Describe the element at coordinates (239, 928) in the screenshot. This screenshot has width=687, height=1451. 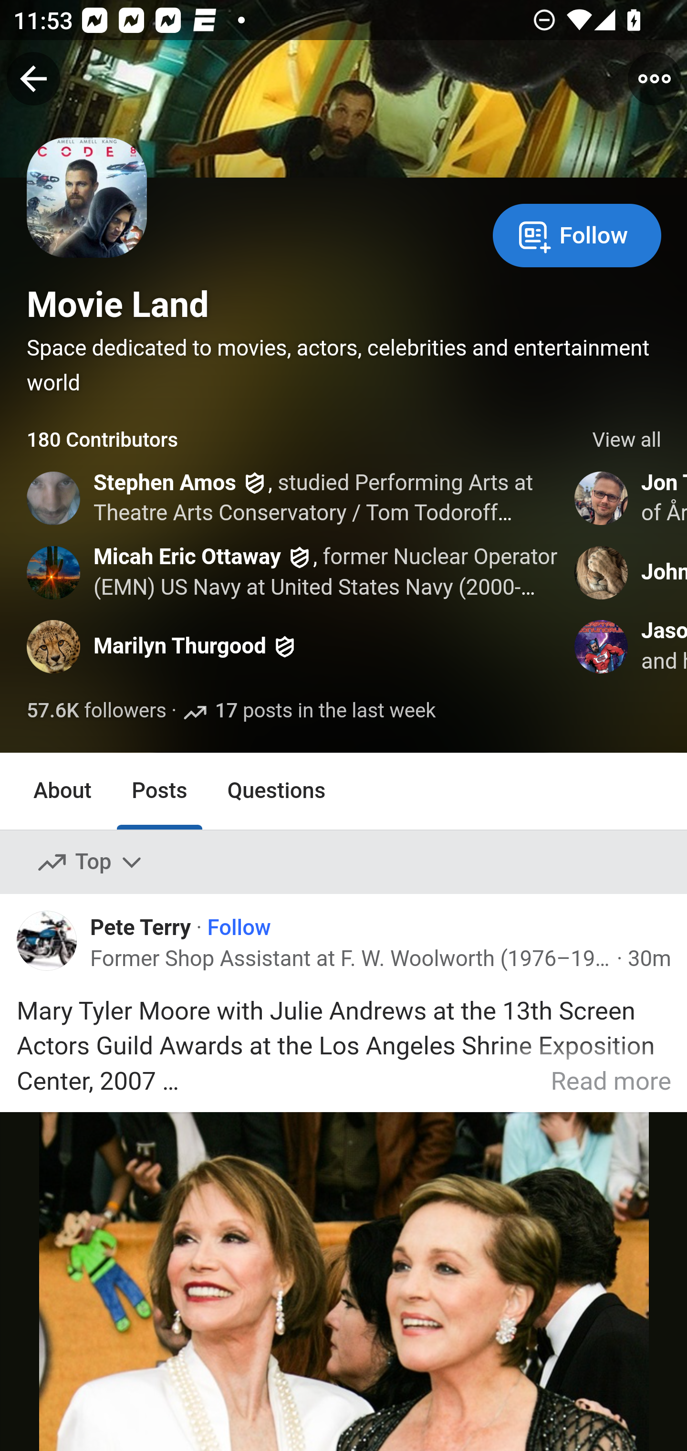
I see `Follow` at that location.